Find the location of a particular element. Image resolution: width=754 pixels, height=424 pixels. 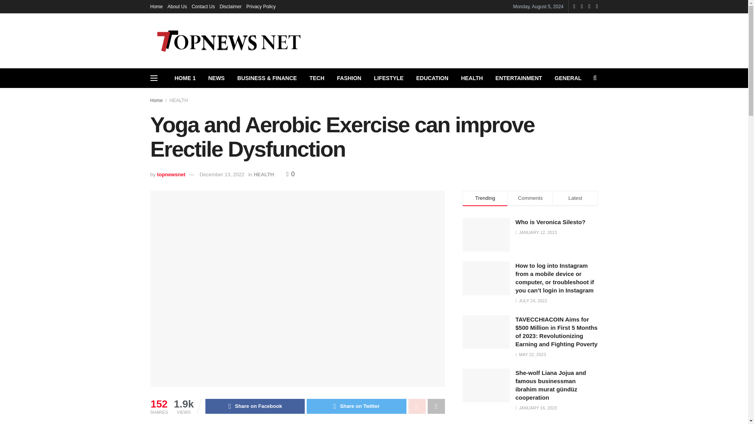

TECH is located at coordinates (317, 78).